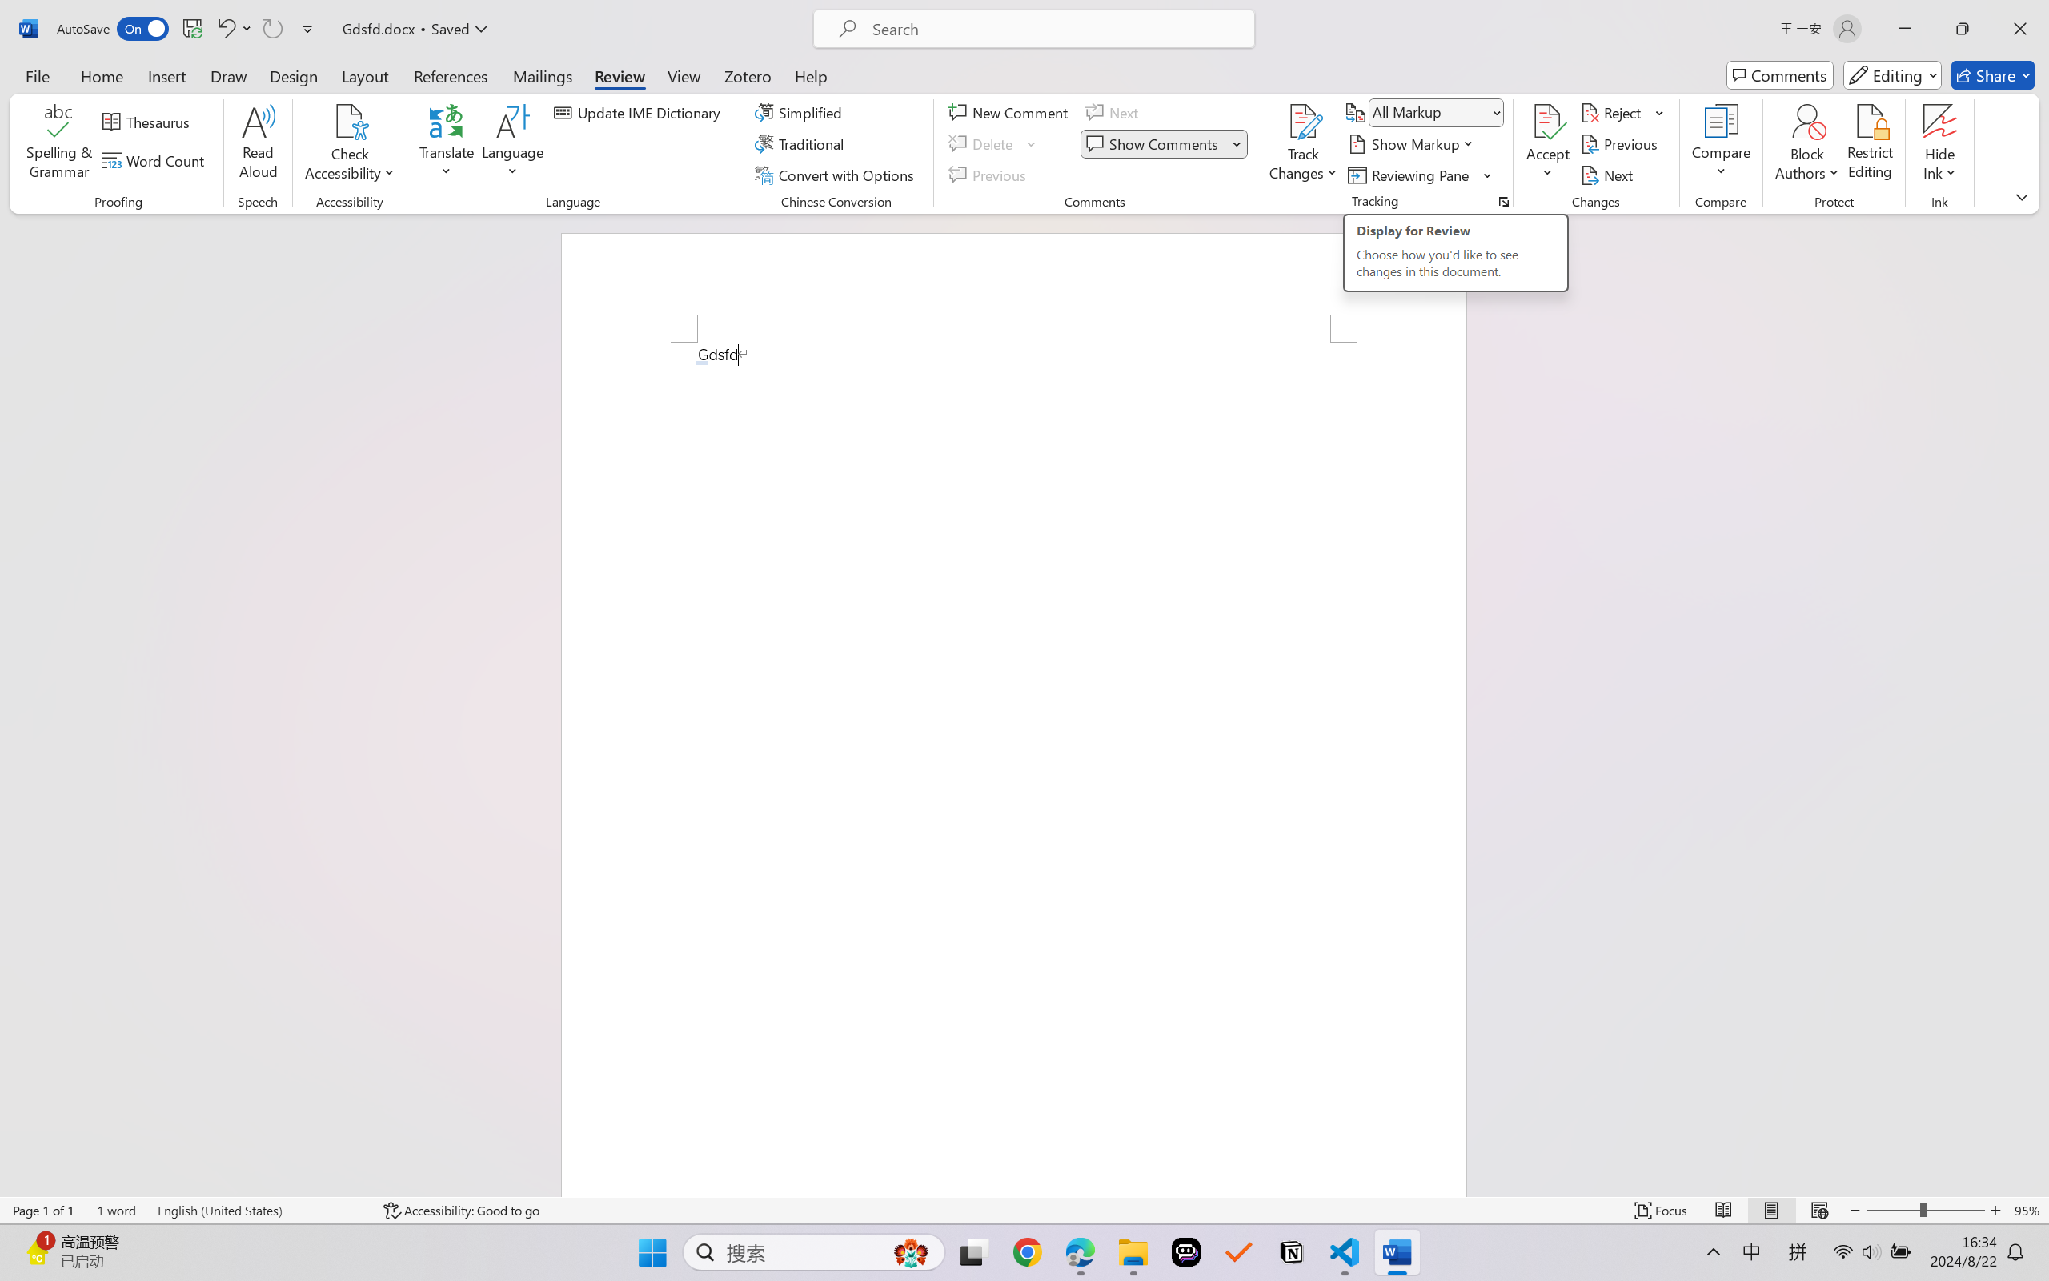  What do you see at coordinates (1609, 175) in the screenshot?
I see `Next` at bounding box center [1609, 175].